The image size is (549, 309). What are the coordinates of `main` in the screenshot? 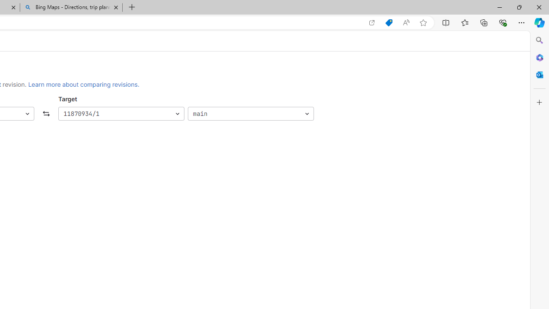 It's located at (250, 114).